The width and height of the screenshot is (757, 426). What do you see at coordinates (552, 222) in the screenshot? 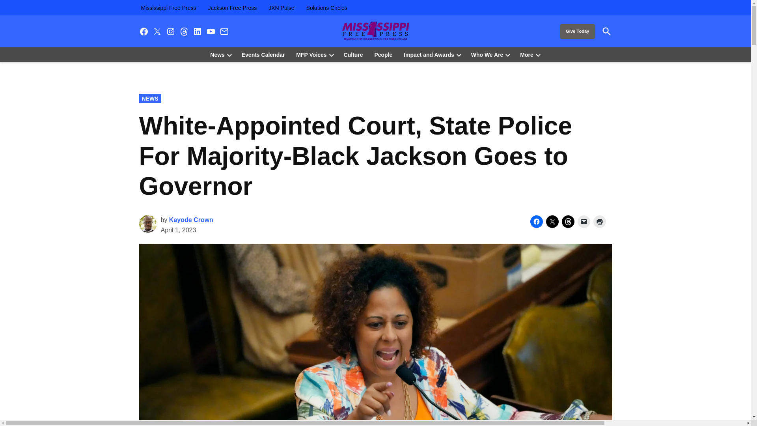
I see `Click to share on X` at bounding box center [552, 222].